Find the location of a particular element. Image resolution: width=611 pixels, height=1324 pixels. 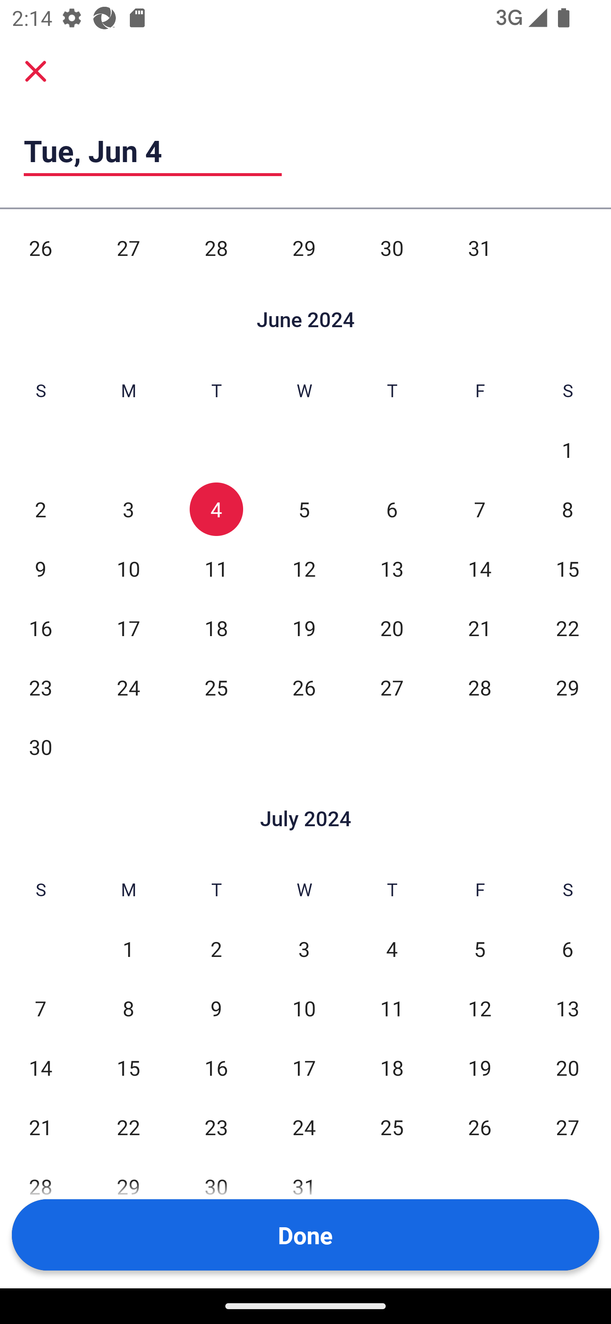

16 Tue, Jul 16, Not Selected is located at coordinates (216, 1068).